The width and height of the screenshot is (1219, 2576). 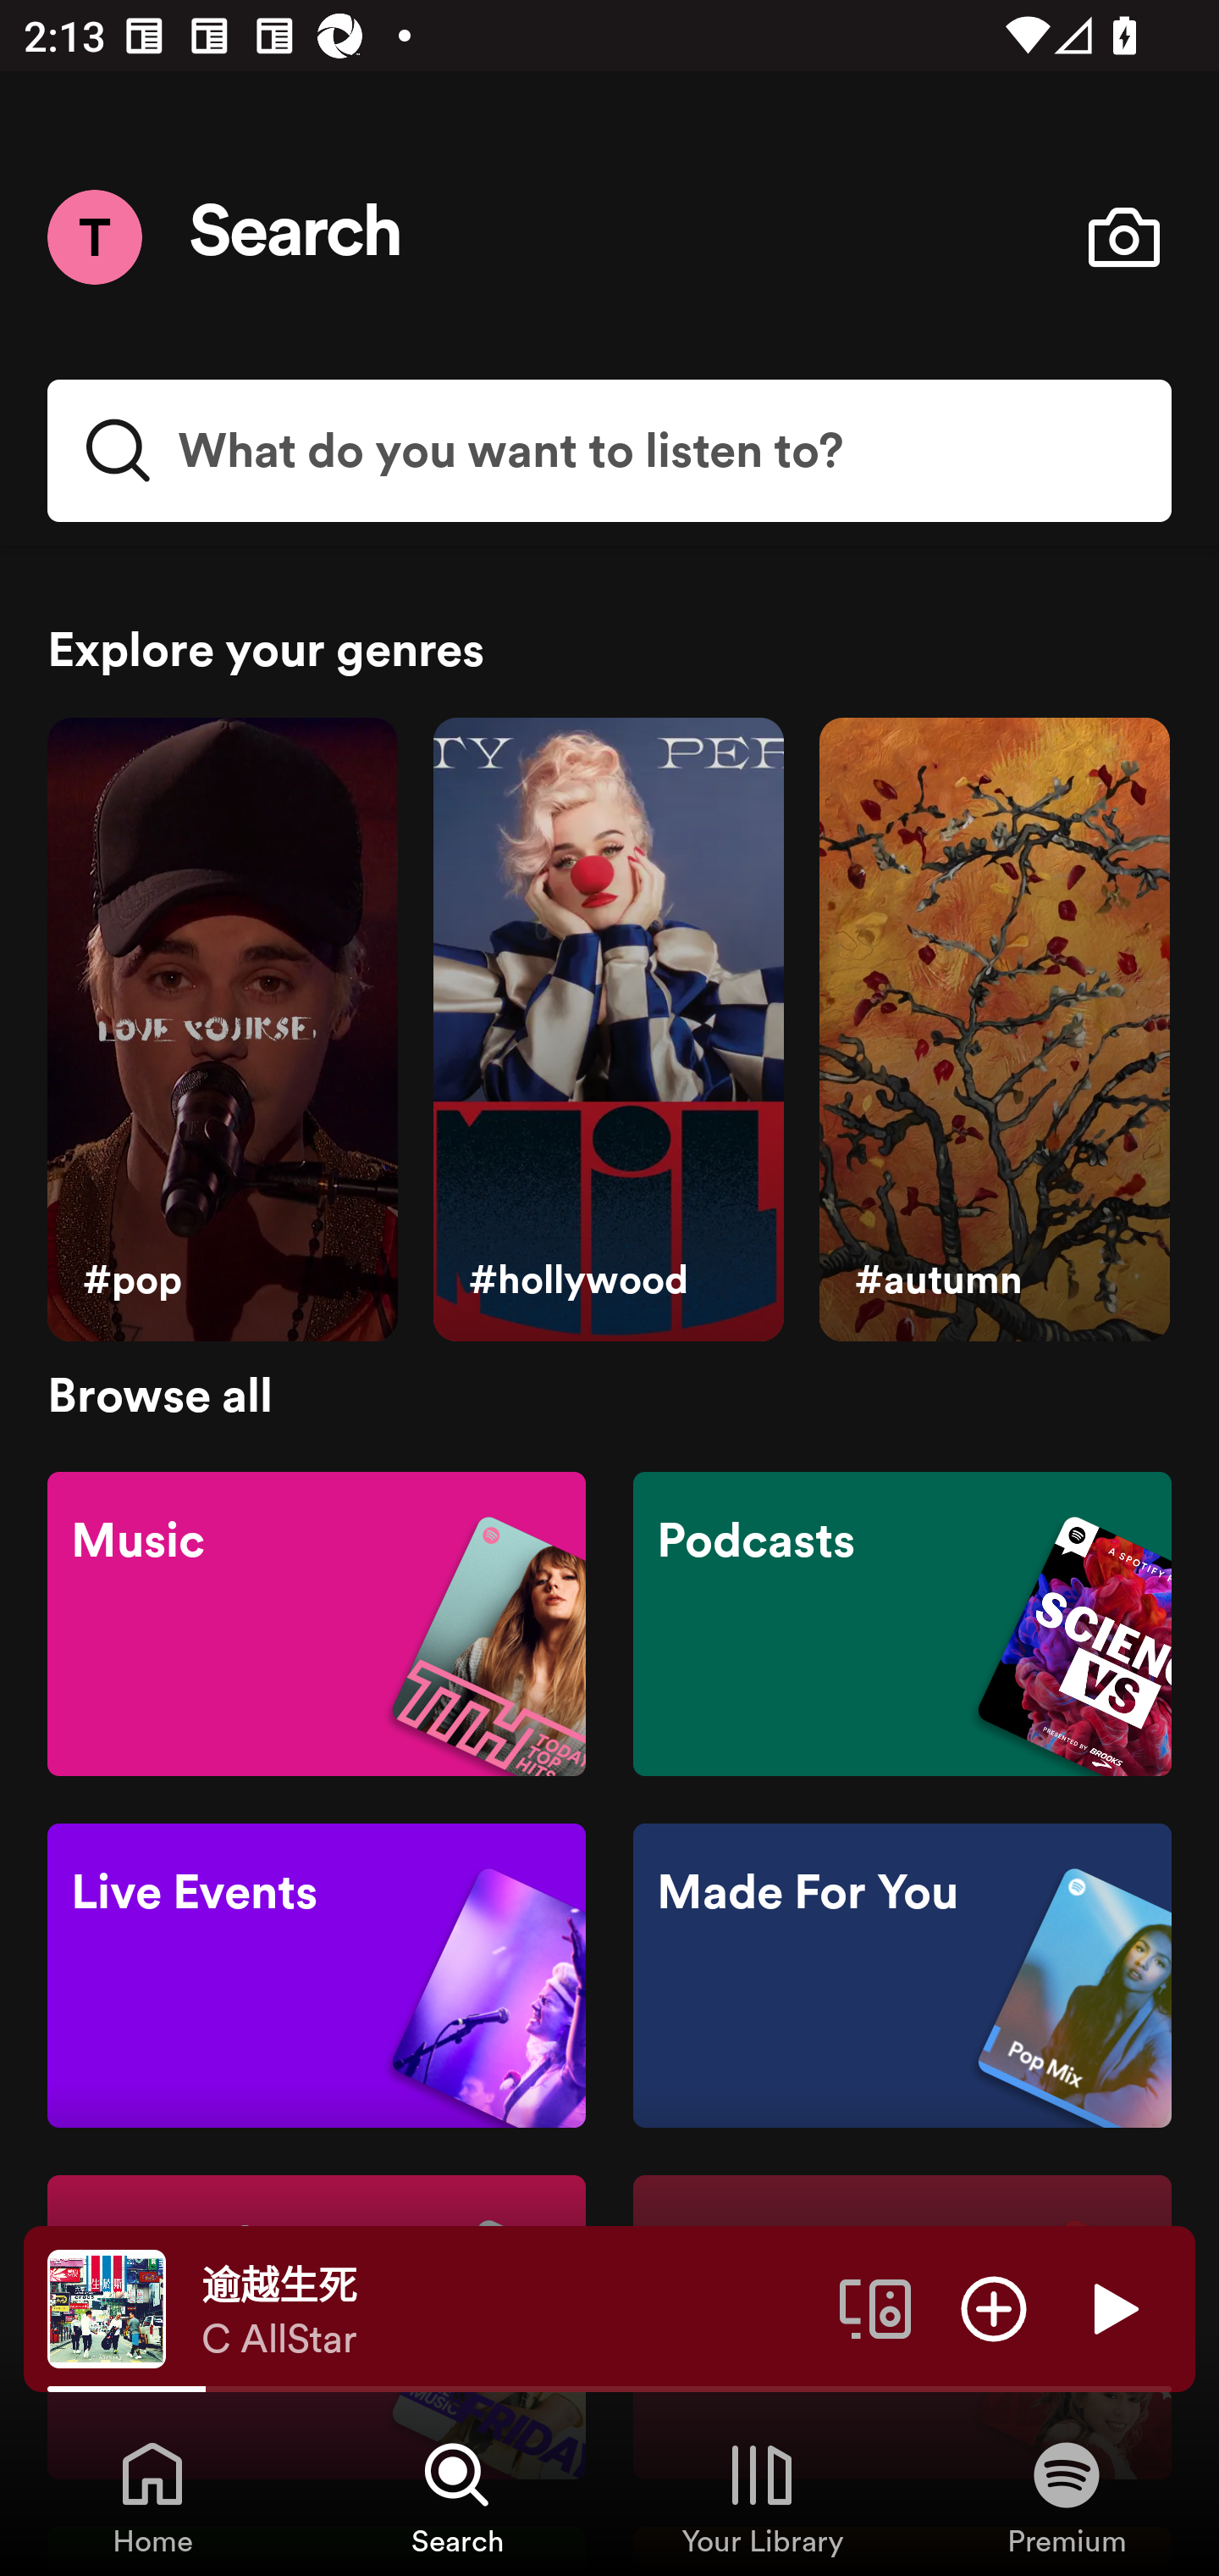 What do you see at coordinates (94, 236) in the screenshot?
I see `Menu` at bounding box center [94, 236].